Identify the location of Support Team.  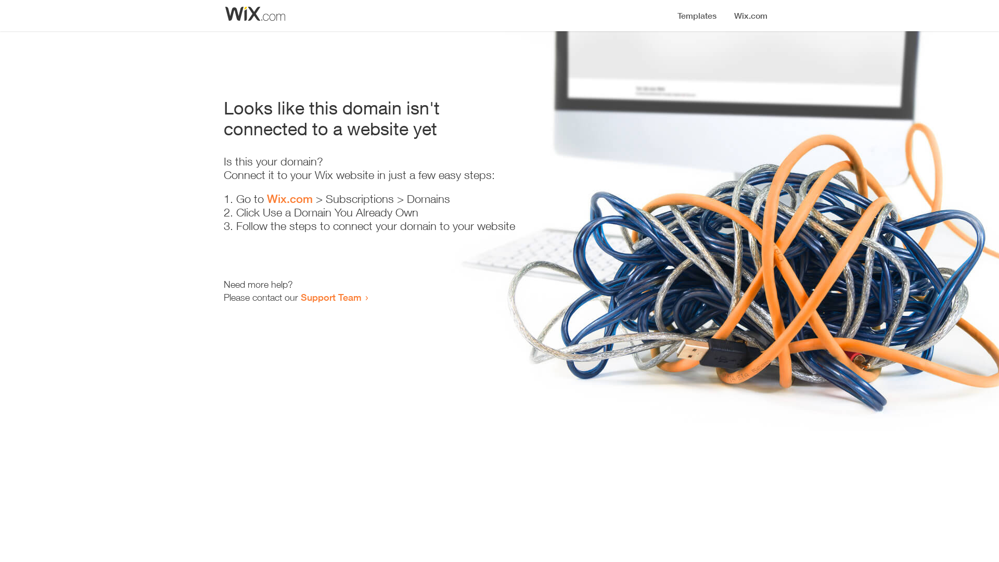
(331, 297).